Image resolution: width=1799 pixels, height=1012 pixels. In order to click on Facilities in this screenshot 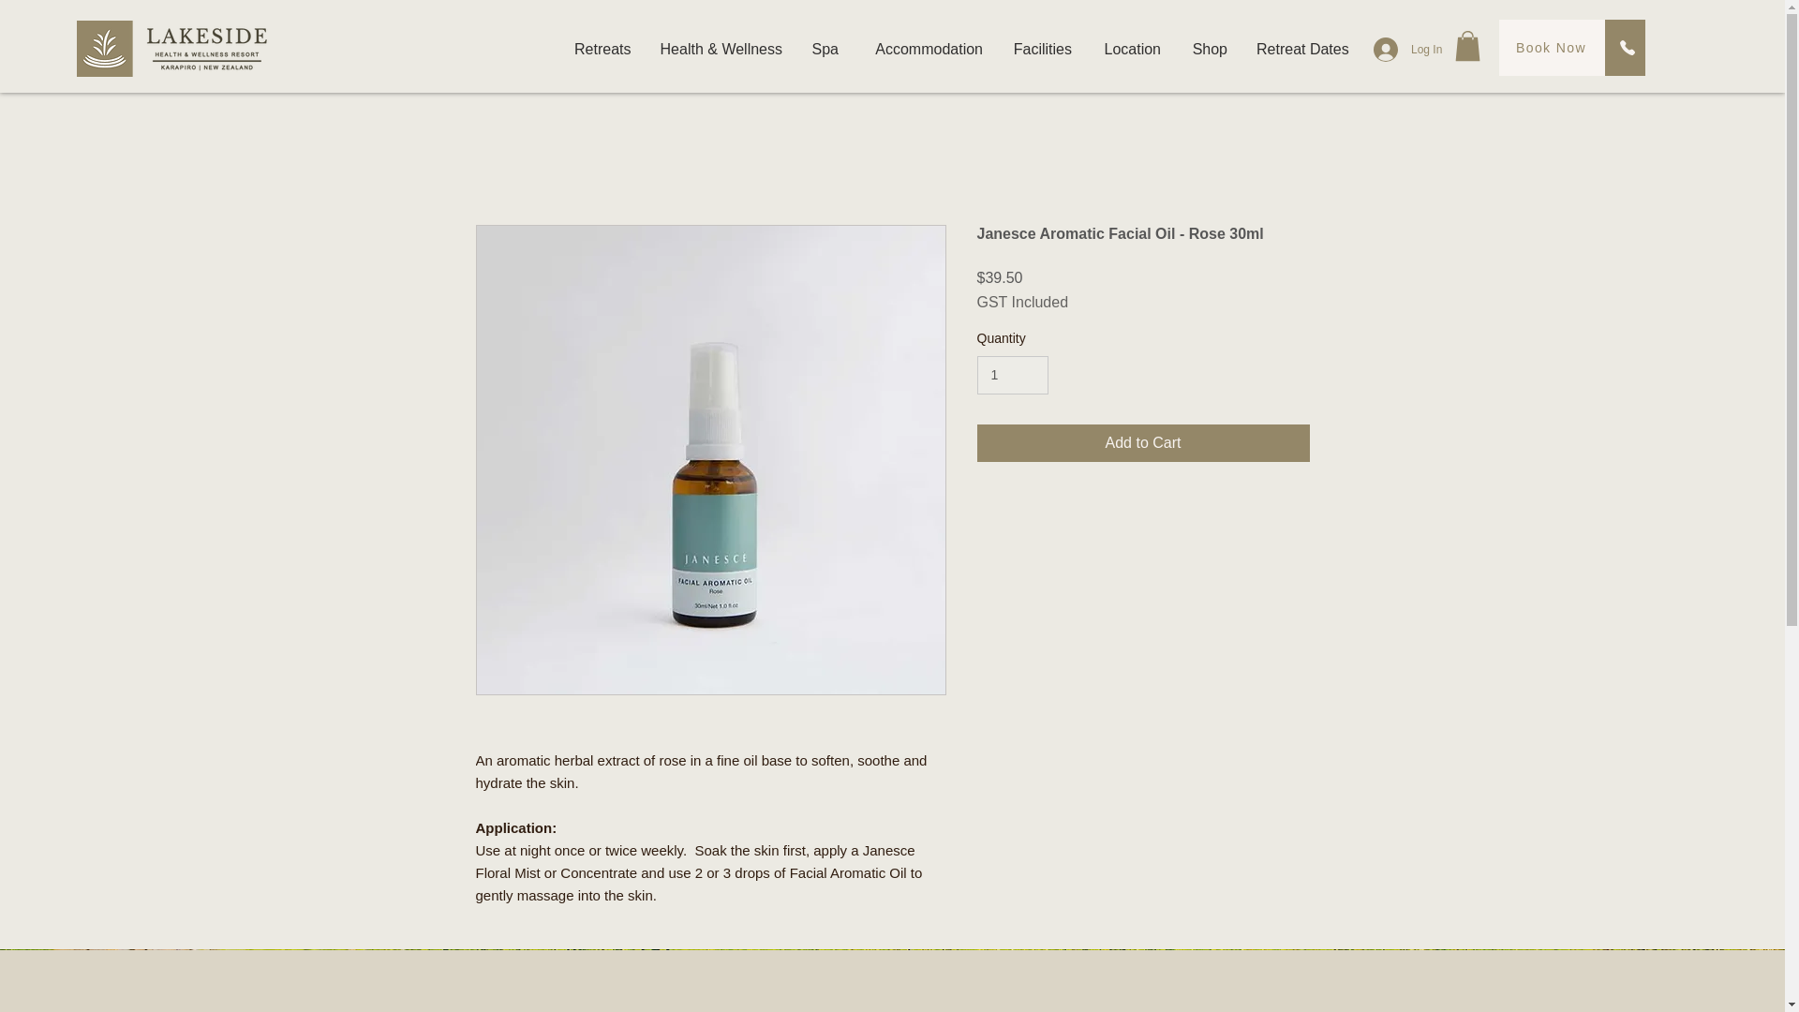, I will do `click(1042, 49)`.